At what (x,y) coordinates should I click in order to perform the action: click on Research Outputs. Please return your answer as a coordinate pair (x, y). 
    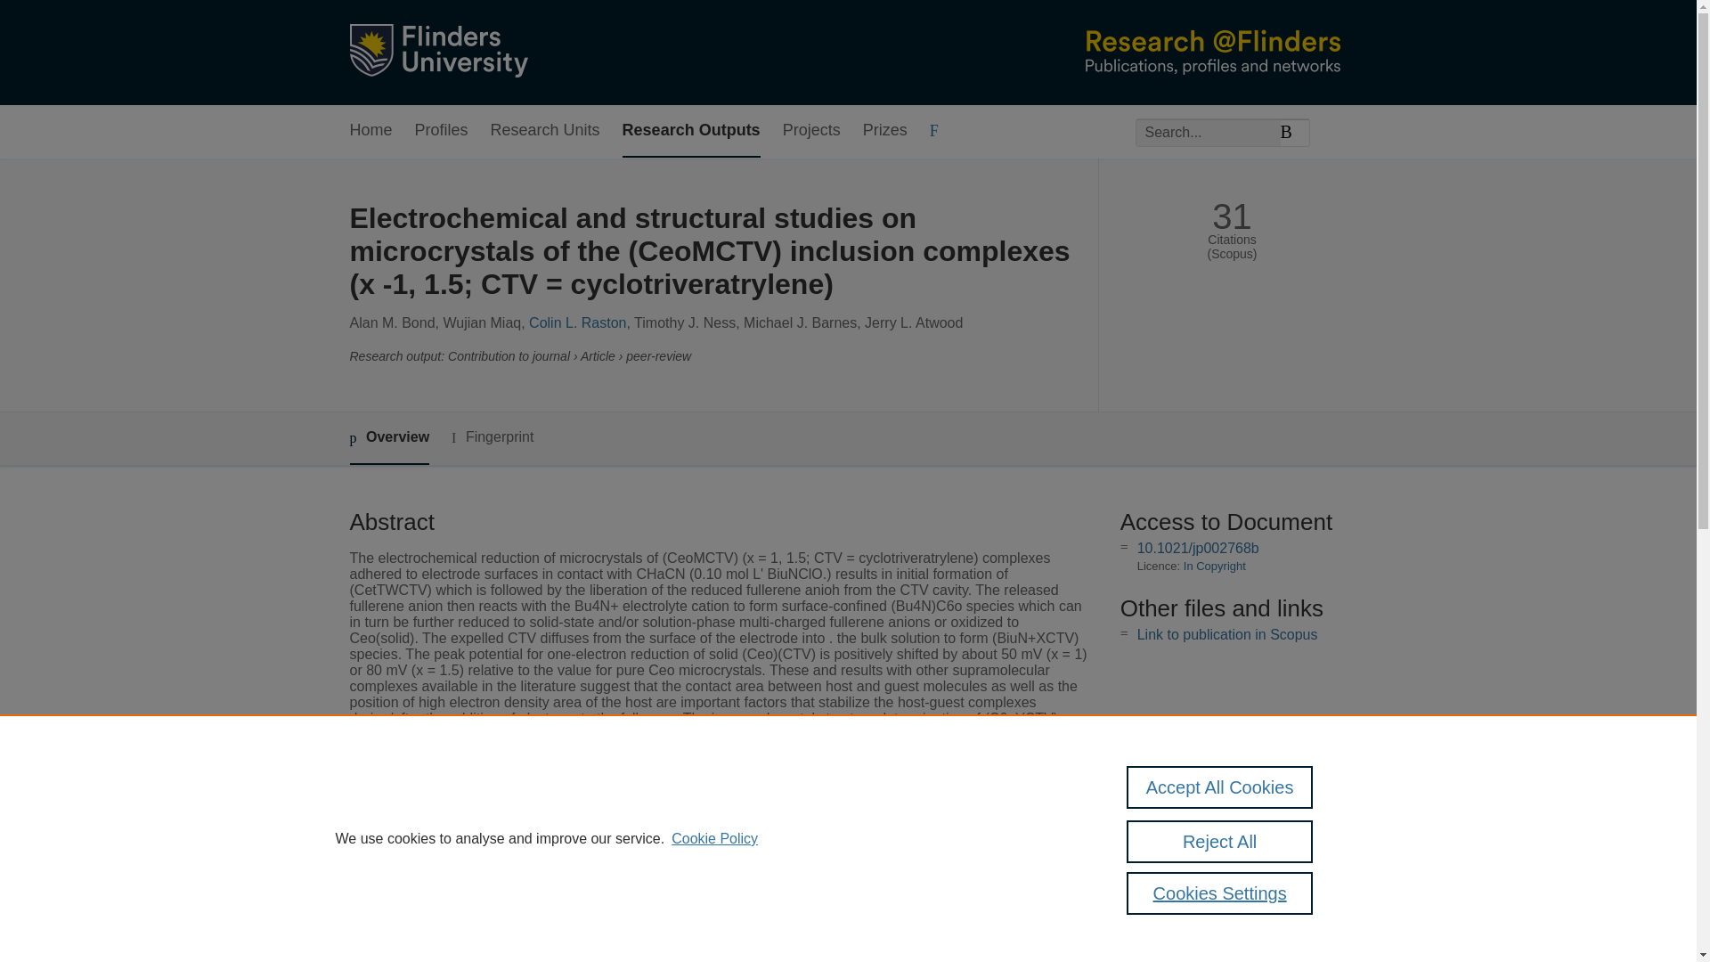
    Looking at the image, I should click on (691, 131).